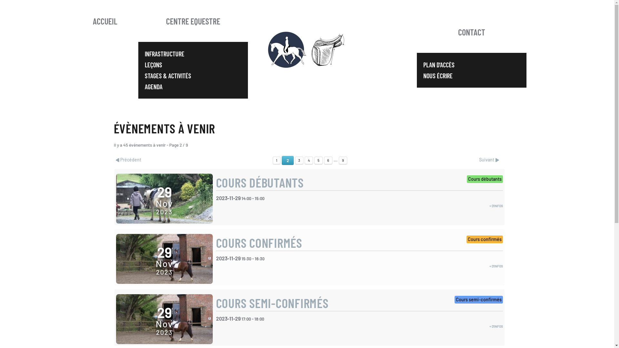 This screenshot has width=619, height=348. What do you see at coordinates (319, 160) in the screenshot?
I see `5` at bounding box center [319, 160].